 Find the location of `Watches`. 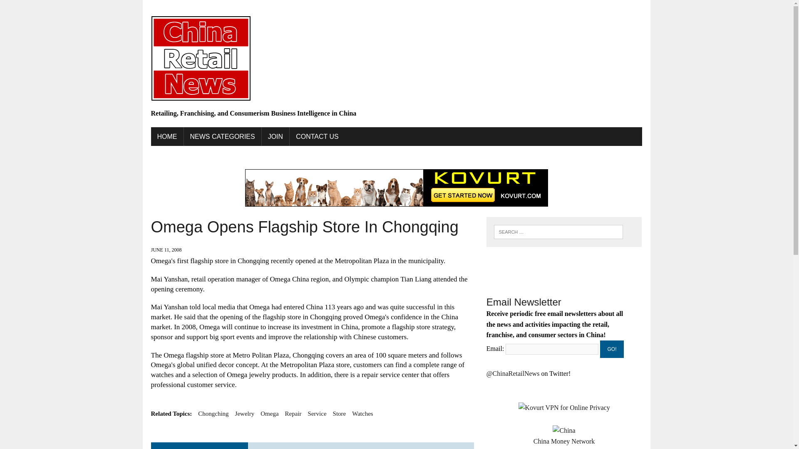

Watches is located at coordinates (362, 413).